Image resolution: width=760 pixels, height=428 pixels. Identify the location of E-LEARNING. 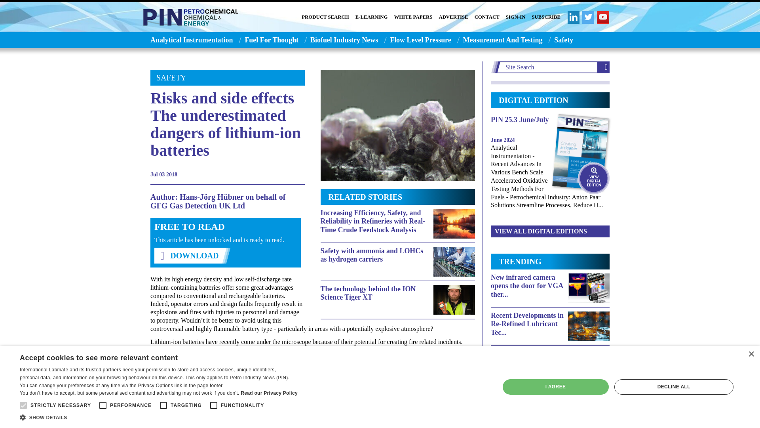
(371, 17).